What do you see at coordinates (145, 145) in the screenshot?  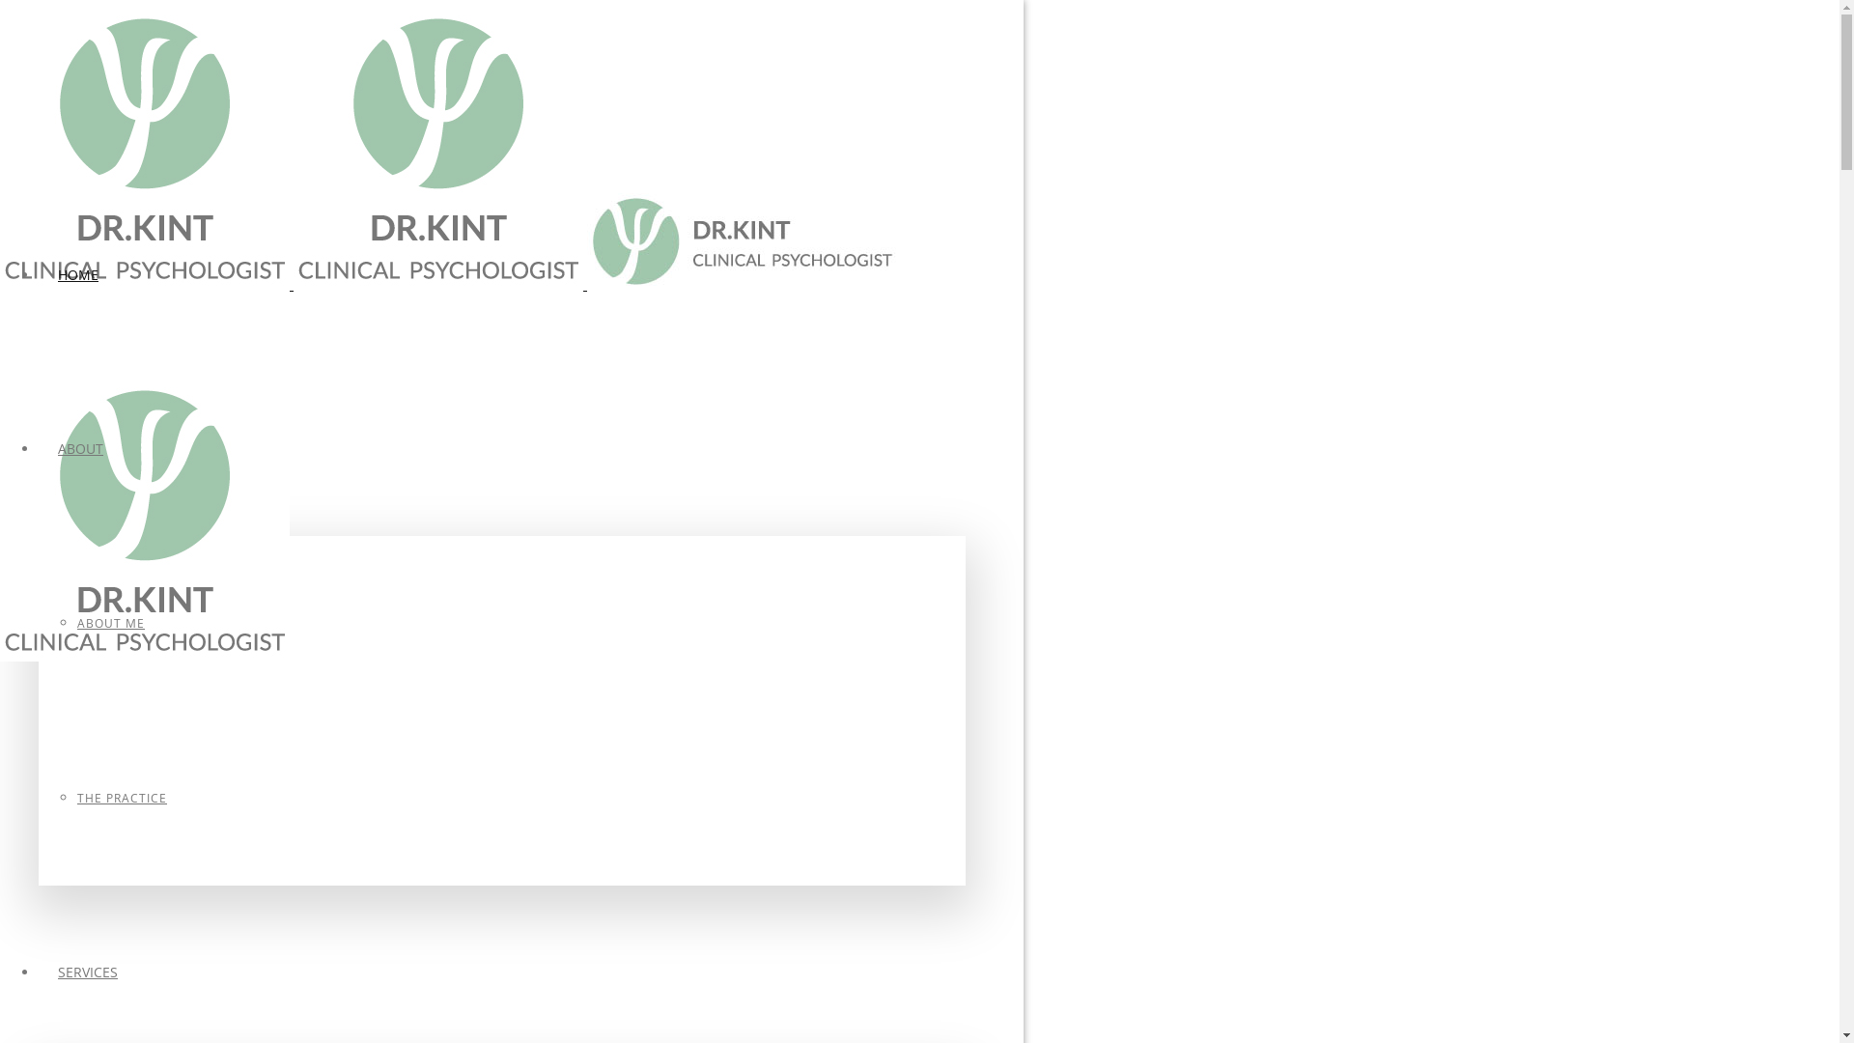 I see `Clinical Psychologist` at bounding box center [145, 145].